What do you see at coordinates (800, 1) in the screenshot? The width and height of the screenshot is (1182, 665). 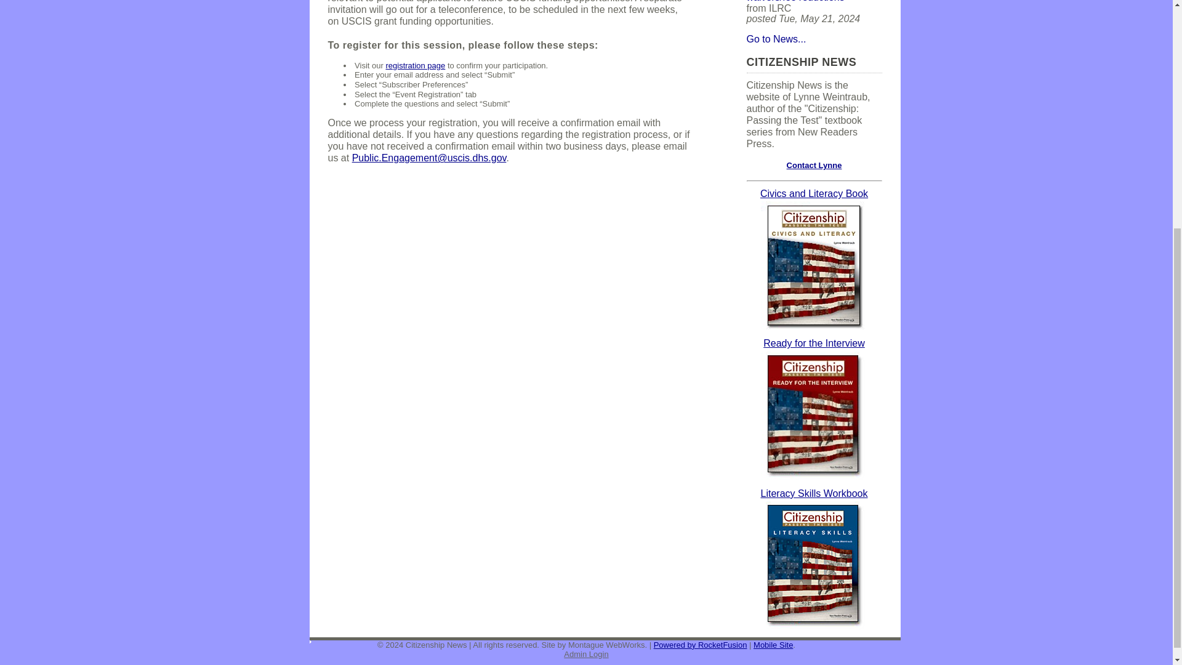 I see `from ILRC` at bounding box center [800, 1].